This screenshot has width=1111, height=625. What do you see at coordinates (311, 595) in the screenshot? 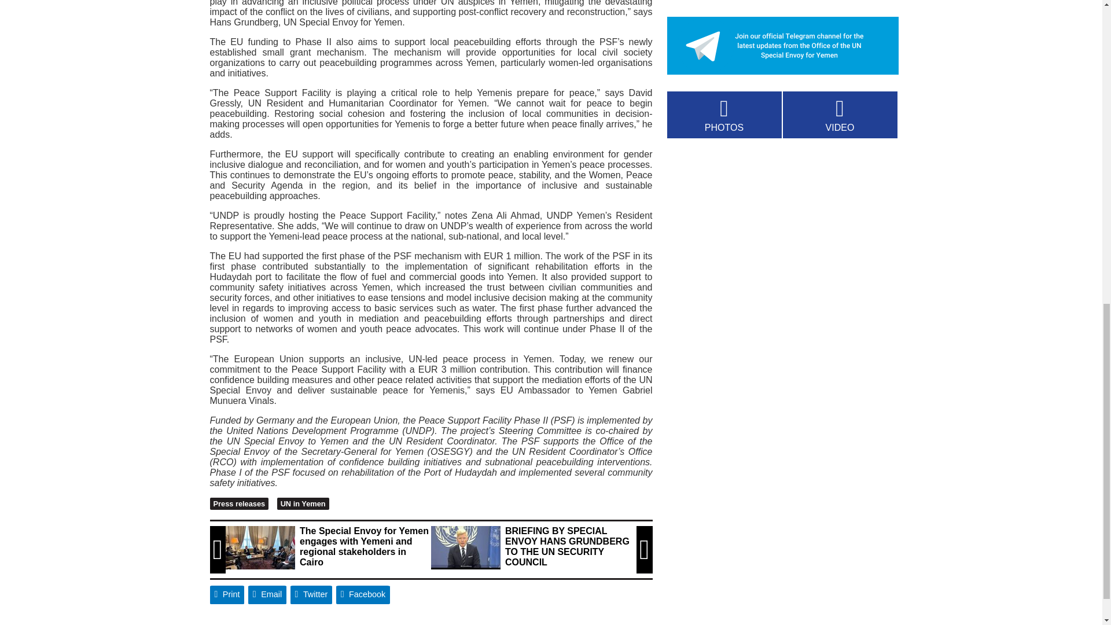
I see `Twitter` at bounding box center [311, 595].